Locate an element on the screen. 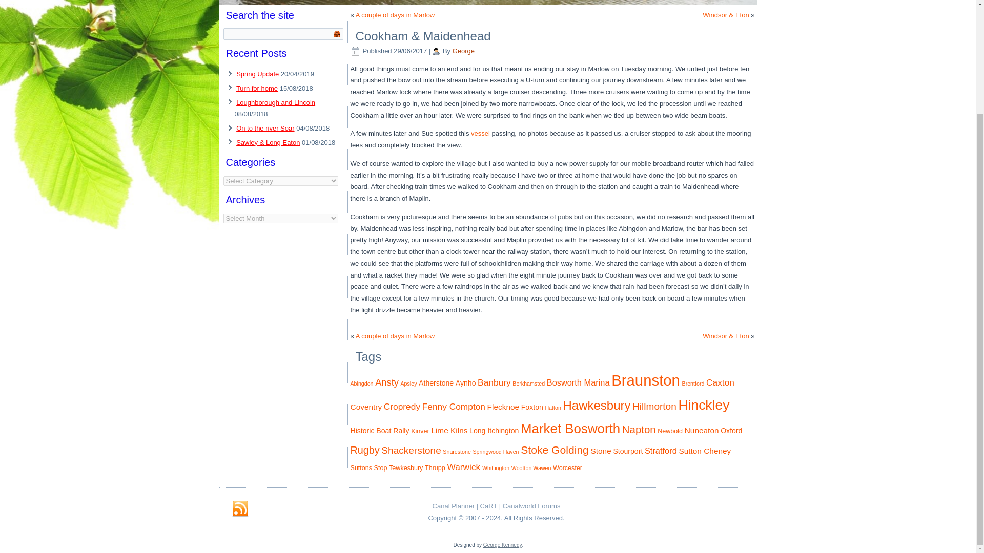 The width and height of the screenshot is (984, 553). Fenny Compton is located at coordinates (453, 407).